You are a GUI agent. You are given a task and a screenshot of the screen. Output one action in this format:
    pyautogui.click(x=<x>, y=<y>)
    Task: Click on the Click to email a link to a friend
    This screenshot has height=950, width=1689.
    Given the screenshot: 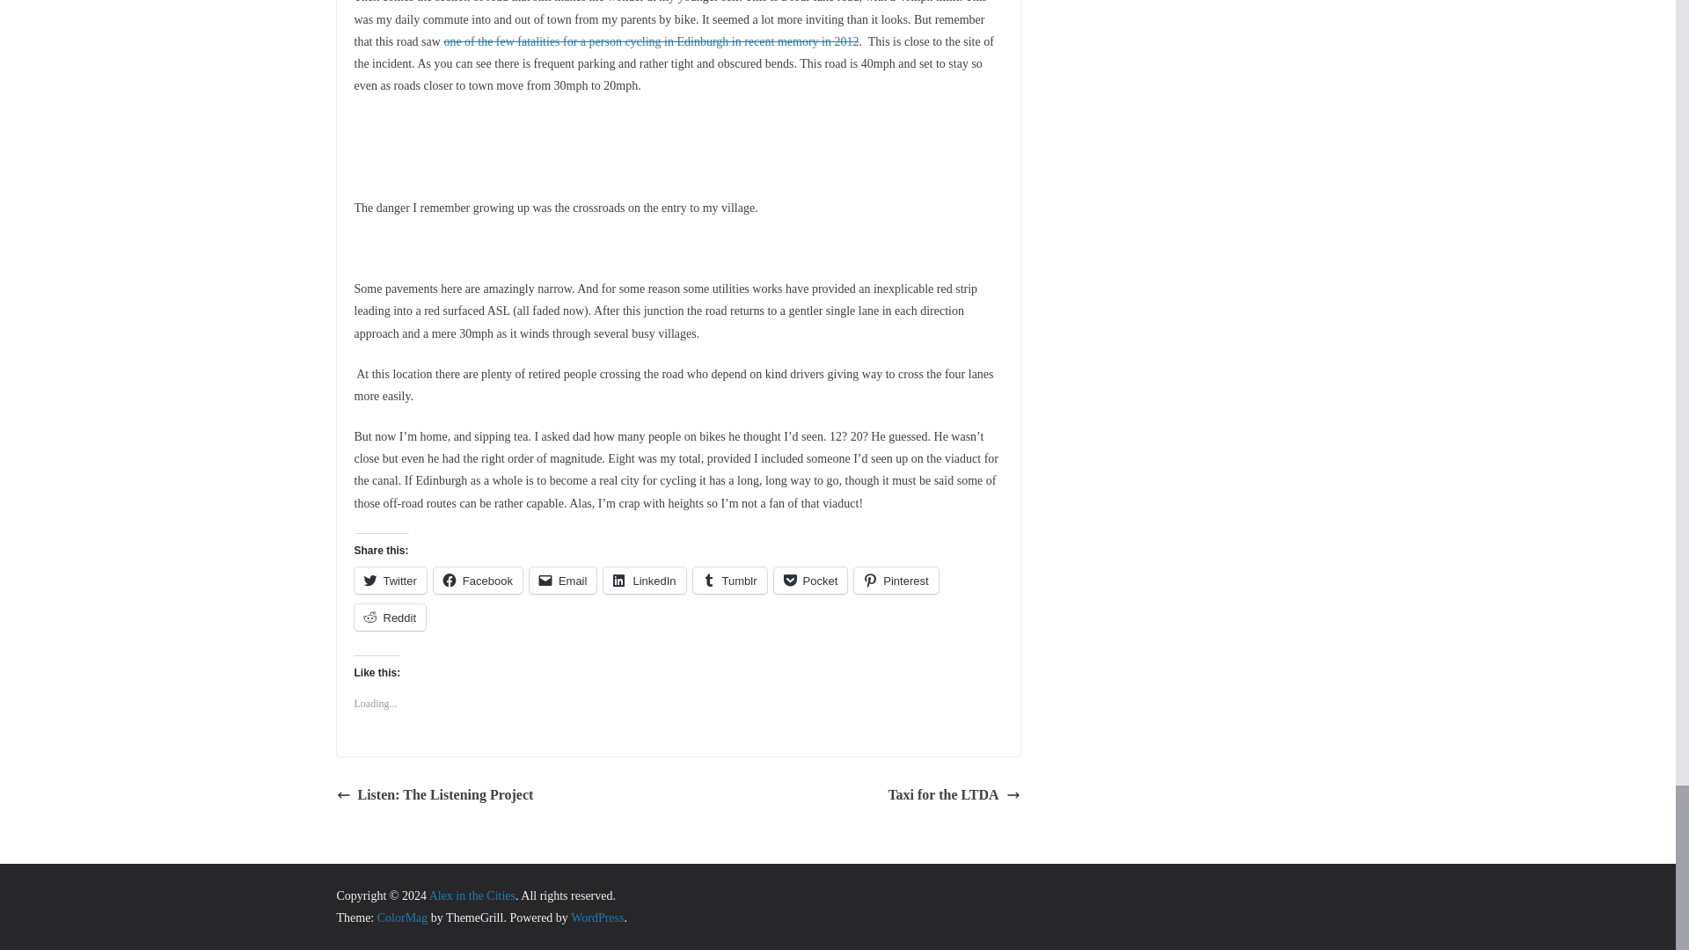 What is the action you would take?
    pyautogui.click(x=563, y=581)
    